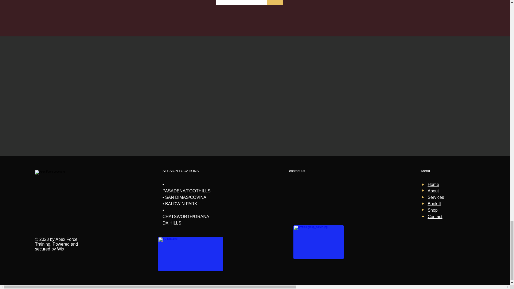 The height and width of the screenshot is (289, 514). Describe the element at coordinates (436, 197) in the screenshot. I see `Services` at that location.